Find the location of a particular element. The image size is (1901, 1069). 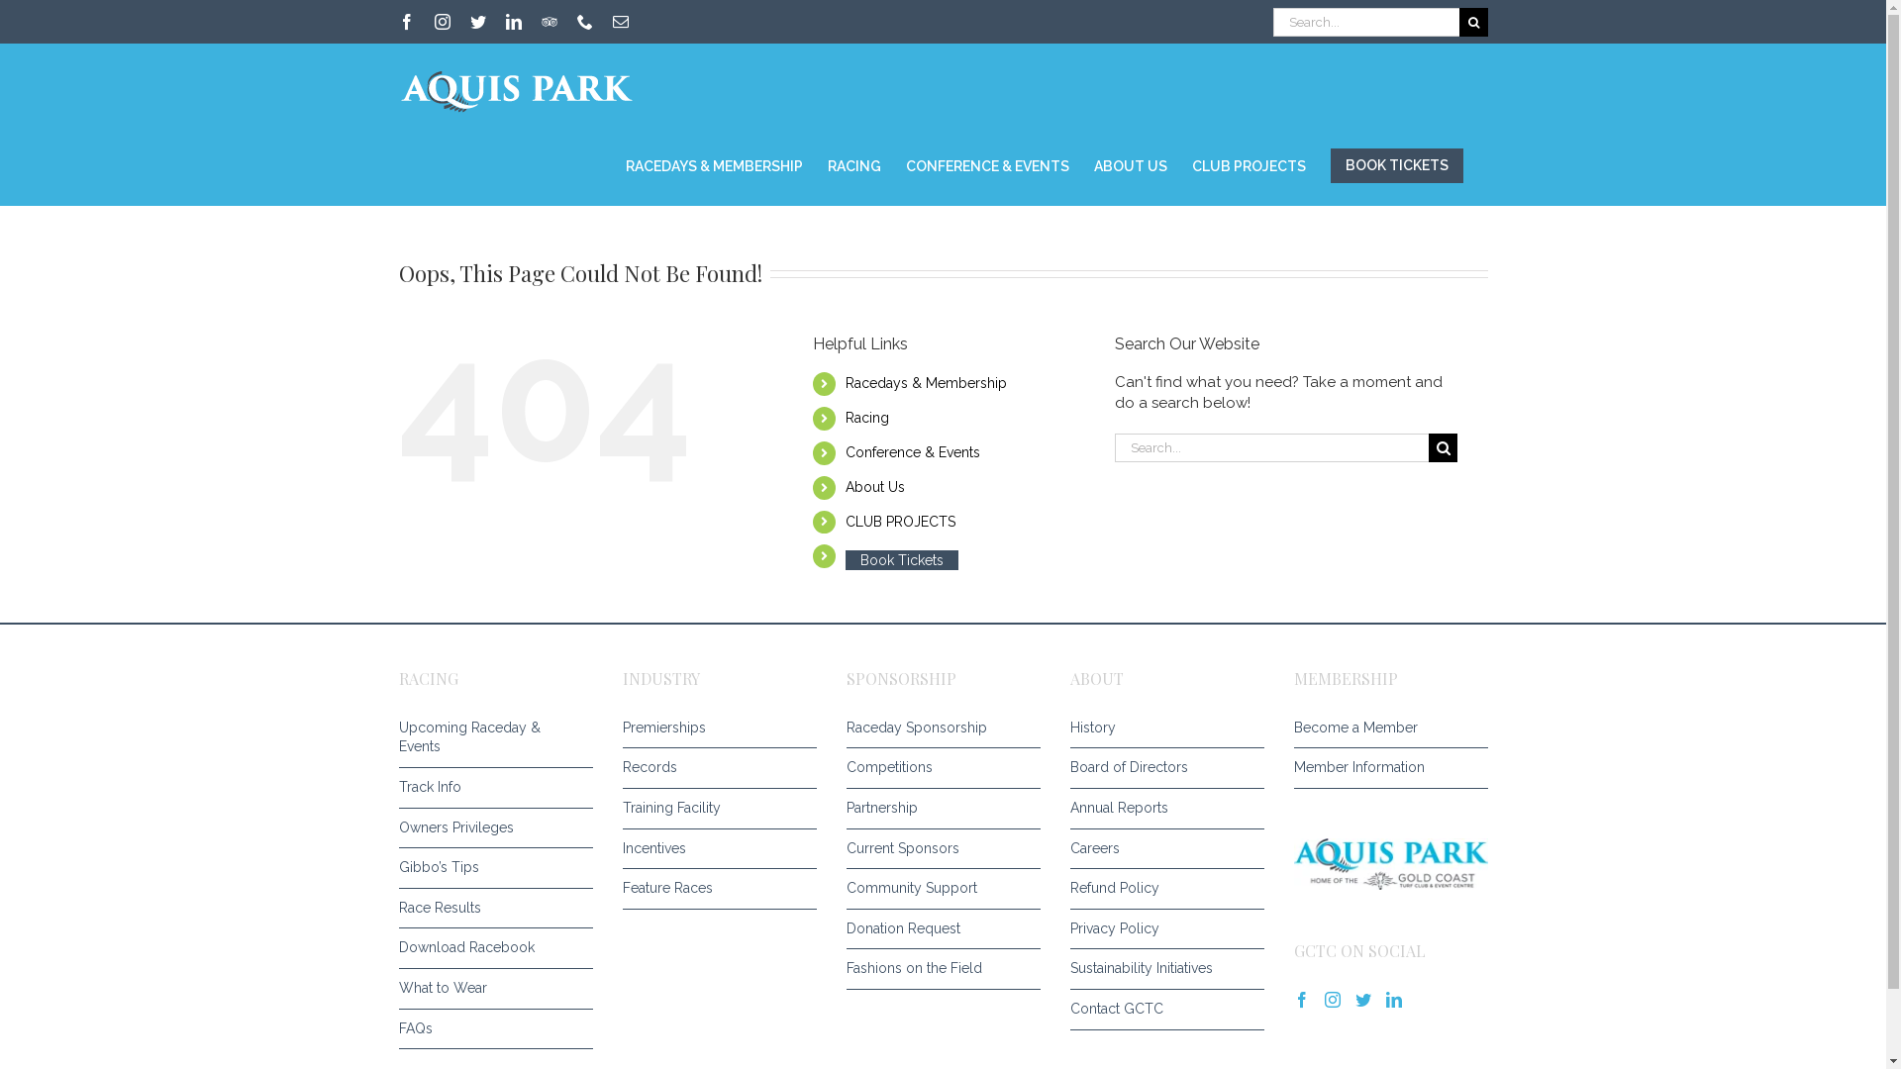

History is located at coordinates (1161, 729).